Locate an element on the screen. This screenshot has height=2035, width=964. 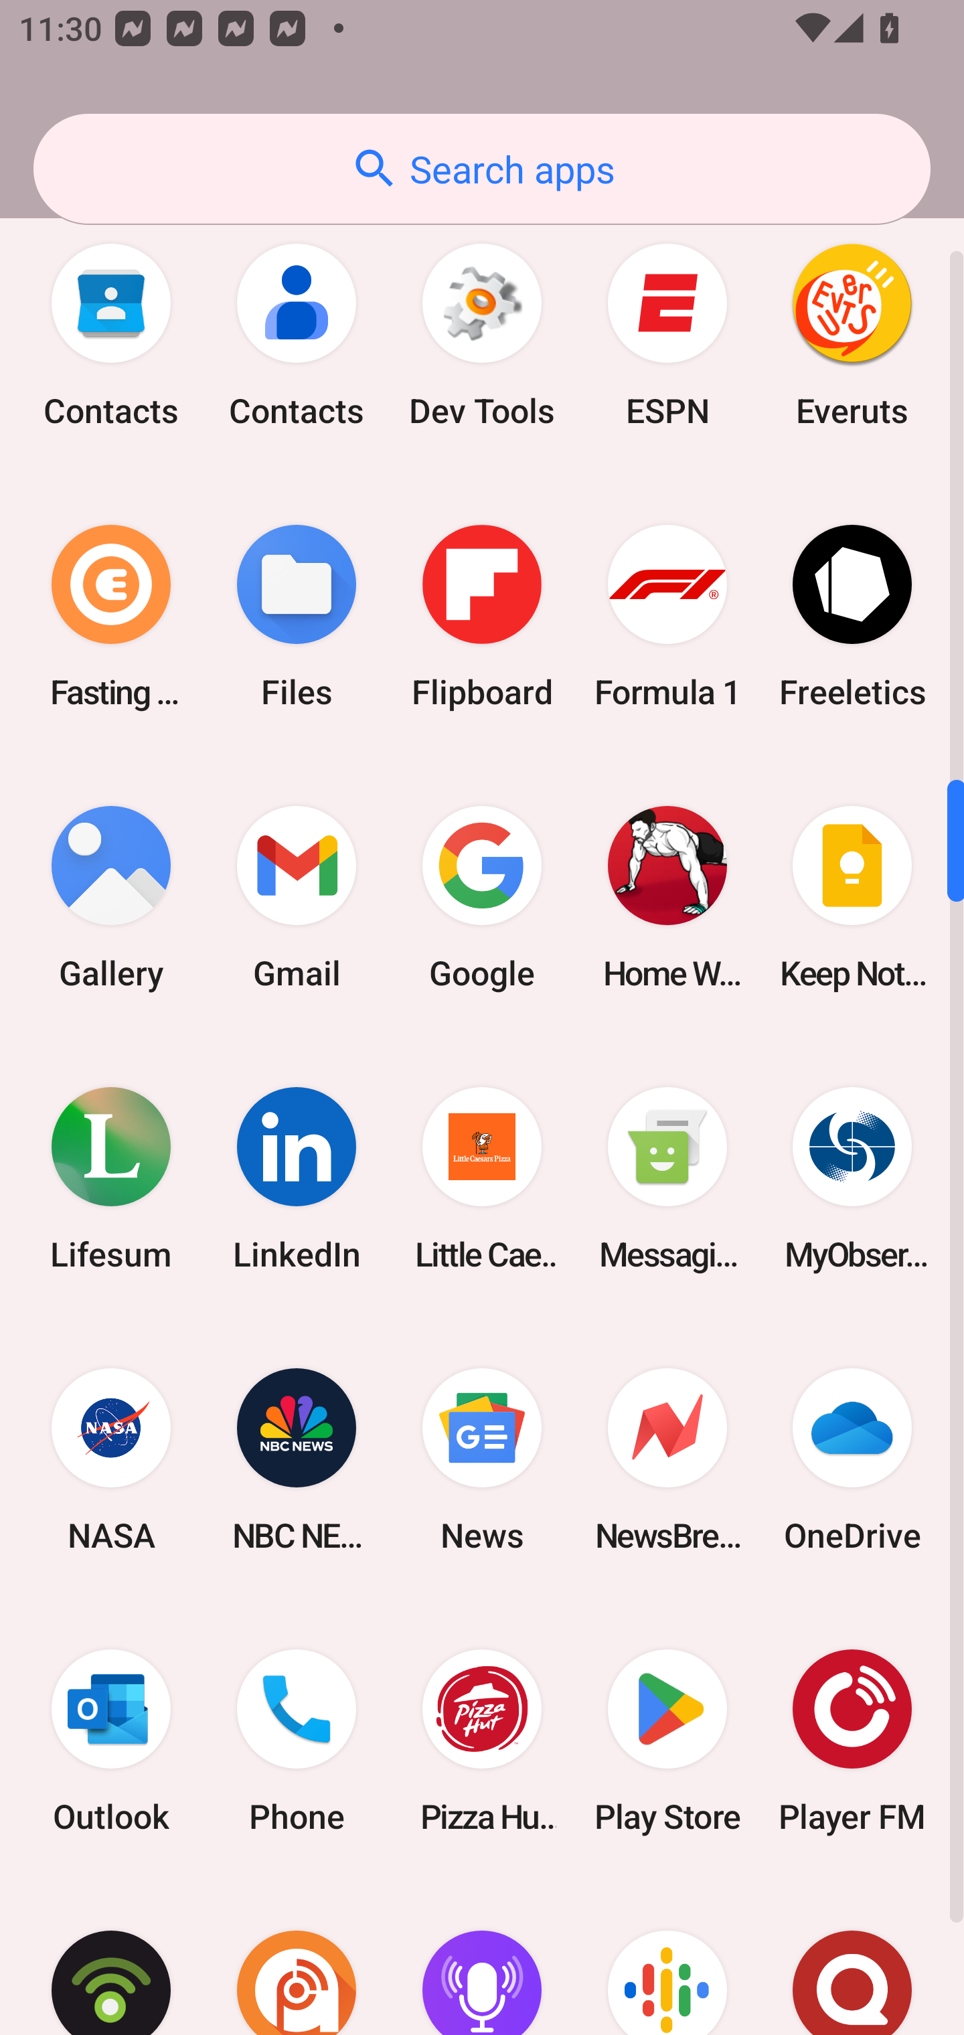
Podcast Addict is located at coordinates (297, 1959).